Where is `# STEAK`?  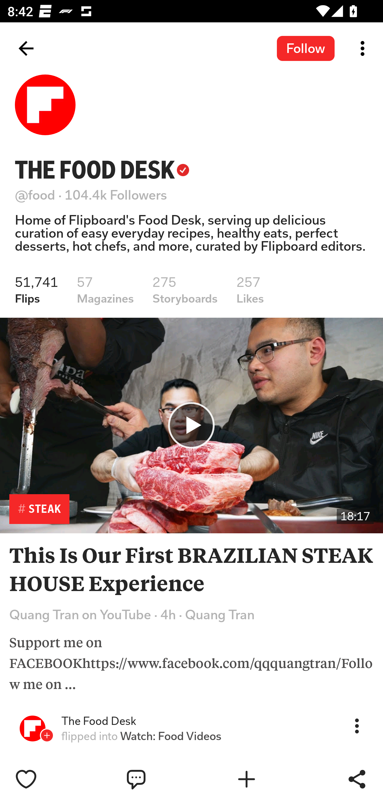
# STEAK is located at coordinates (39, 509).